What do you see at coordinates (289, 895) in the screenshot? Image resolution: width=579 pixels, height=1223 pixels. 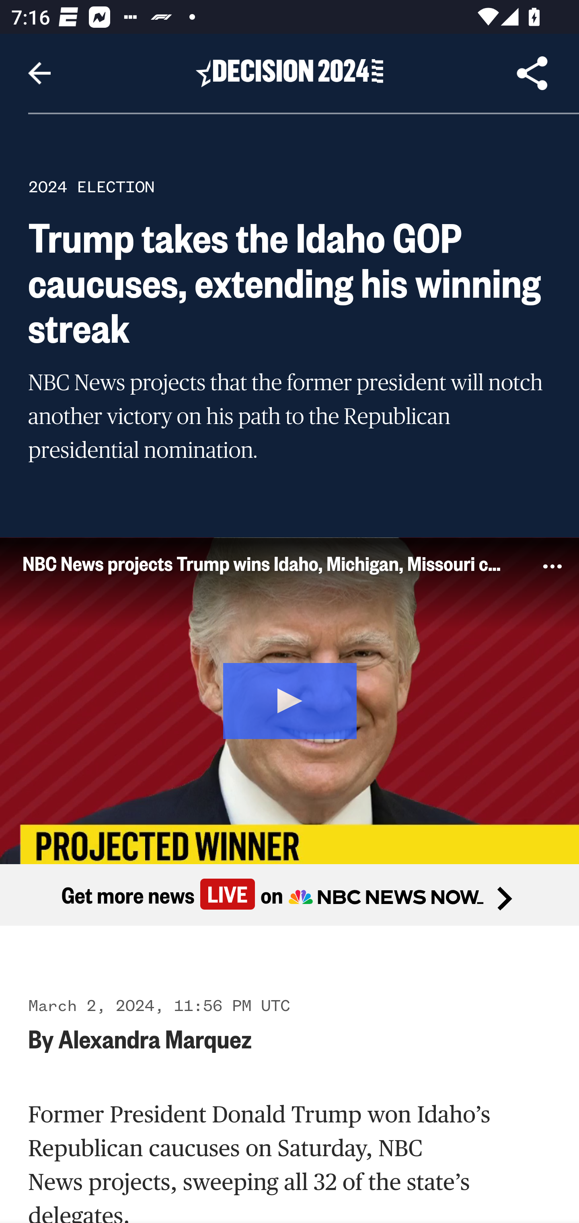 I see `Get more news Live on Get more news Live on` at bounding box center [289, 895].